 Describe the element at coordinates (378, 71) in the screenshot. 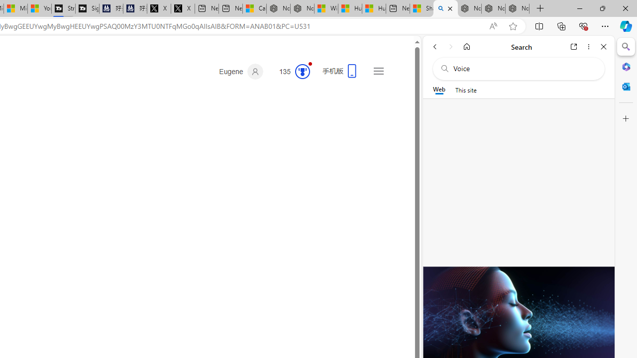

I see `Settings and quick links` at that location.